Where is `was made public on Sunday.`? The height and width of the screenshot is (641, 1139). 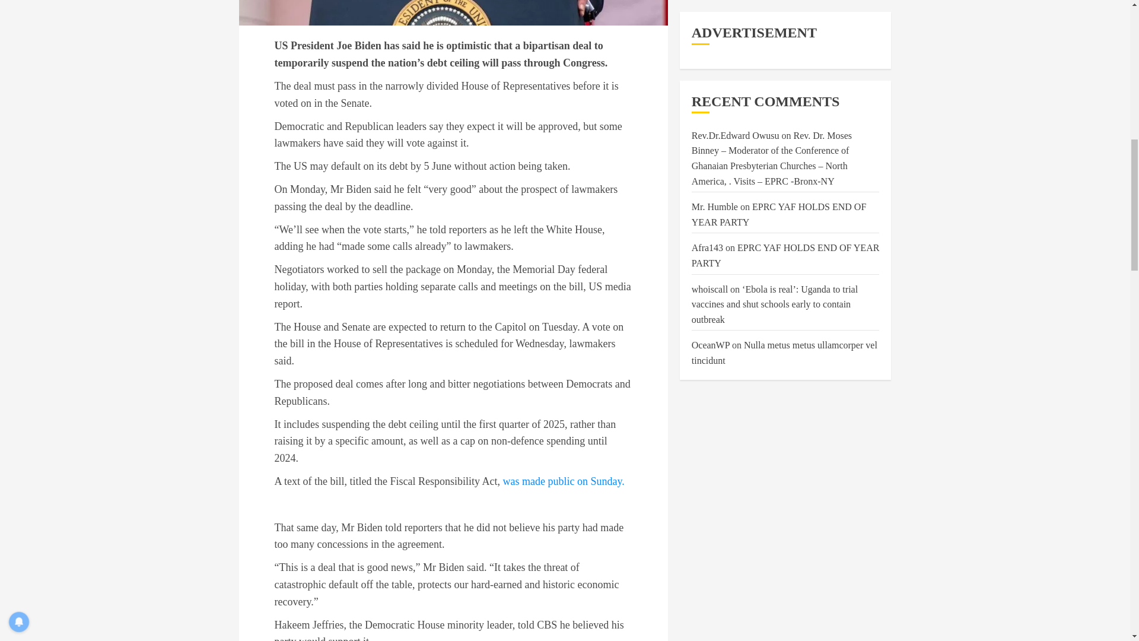
was made public on Sunday. is located at coordinates (563, 481).